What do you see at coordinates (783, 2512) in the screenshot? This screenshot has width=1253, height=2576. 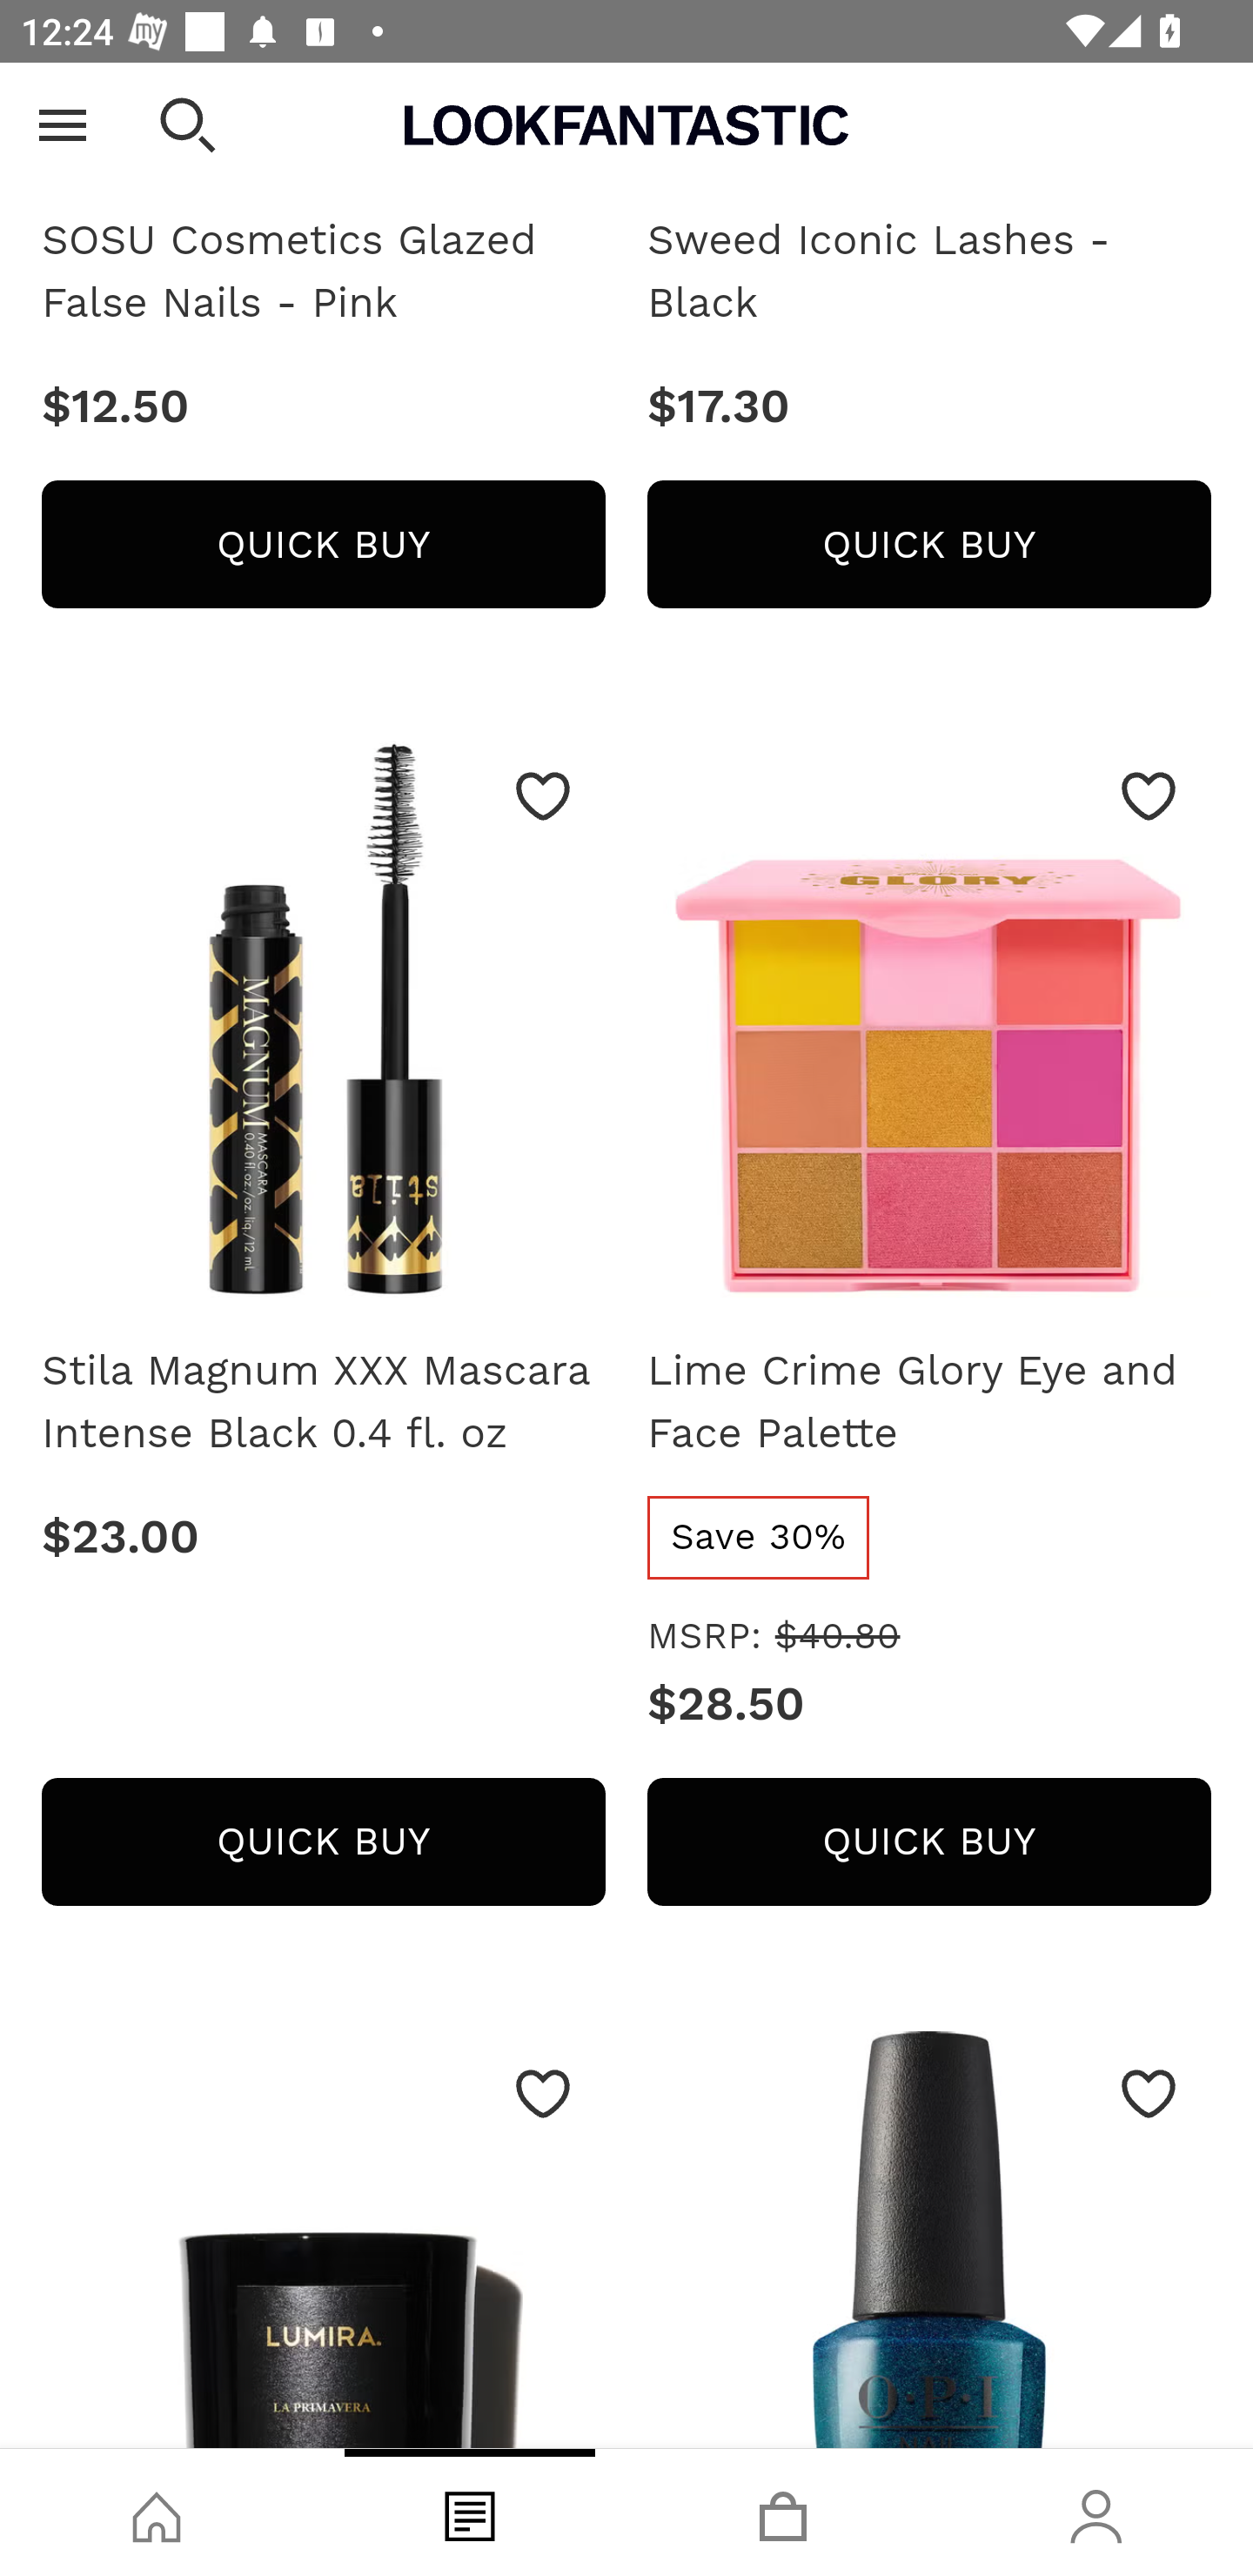 I see `Basket, tab, 3 of 4` at bounding box center [783, 2512].